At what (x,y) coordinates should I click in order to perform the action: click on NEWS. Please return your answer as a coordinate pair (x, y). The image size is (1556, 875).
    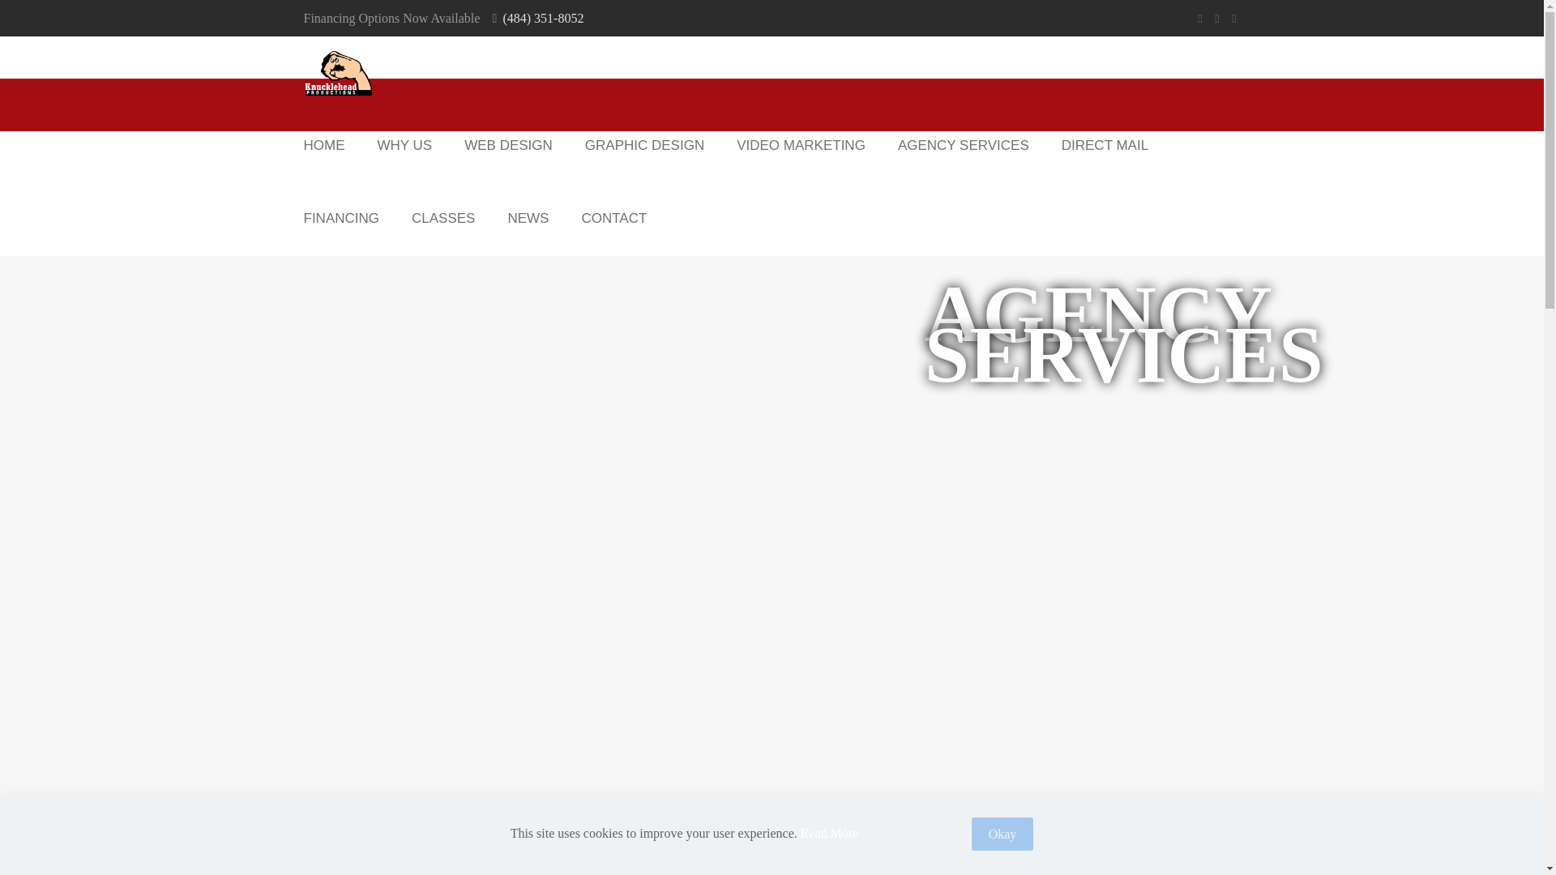
    Looking at the image, I should click on (528, 219).